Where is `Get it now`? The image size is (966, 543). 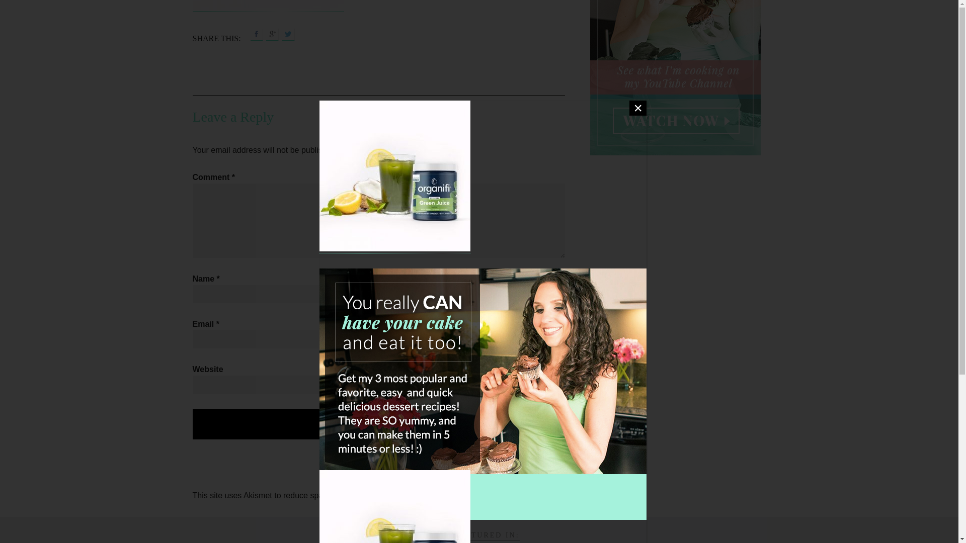 Get it now is located at coordinates (583, 122).